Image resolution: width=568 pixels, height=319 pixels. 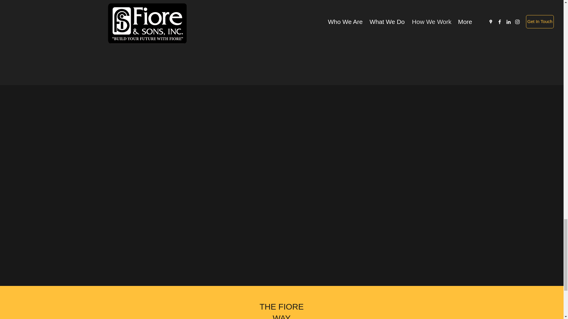 I want to click on THE FIORE WAY, so click(x=281, y=310).